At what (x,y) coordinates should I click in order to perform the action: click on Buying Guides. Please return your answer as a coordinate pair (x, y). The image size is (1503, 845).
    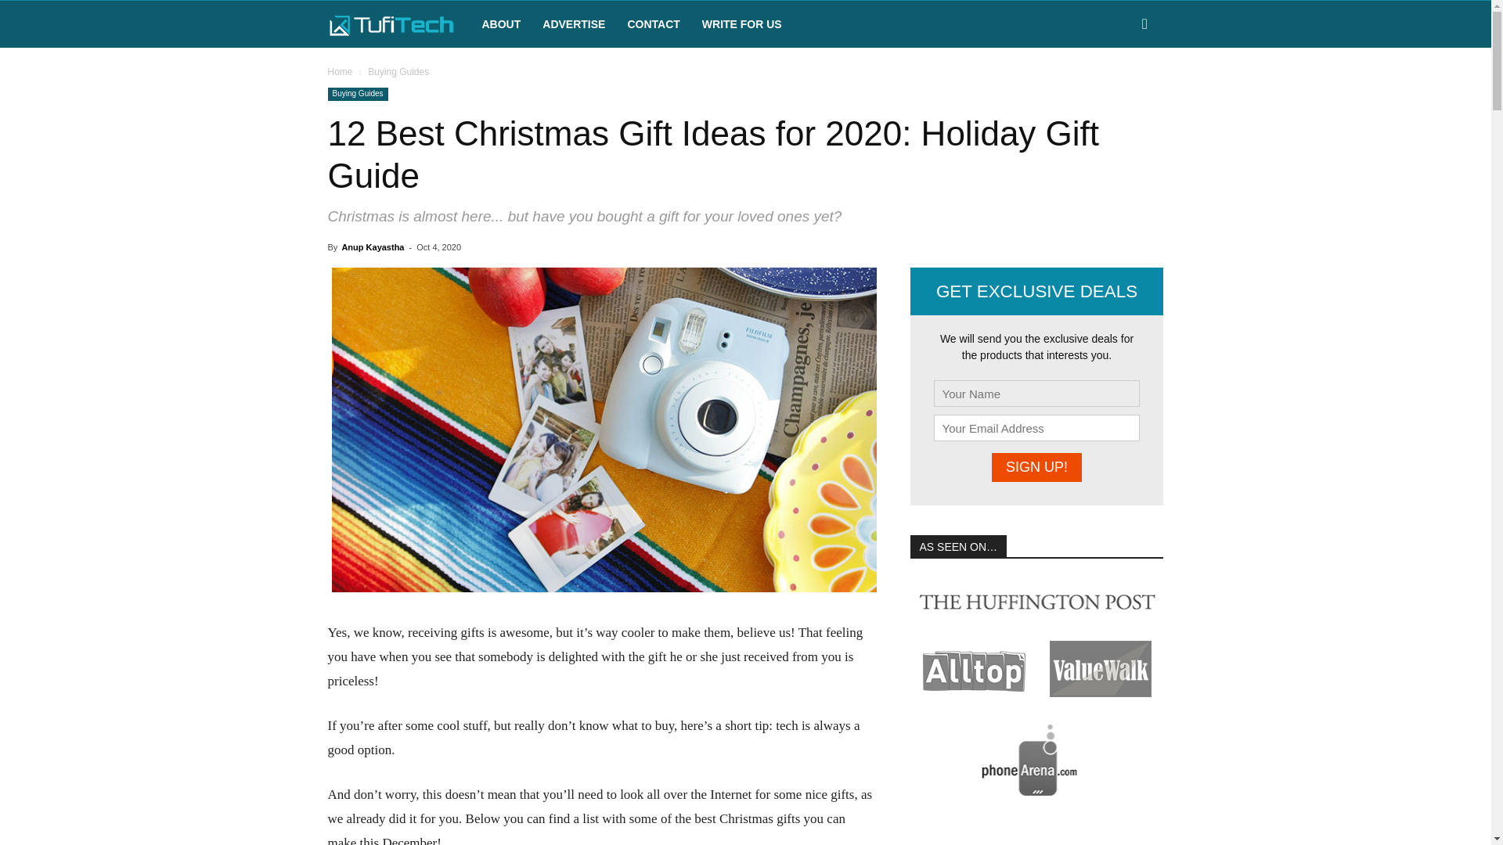
    Looking at the image, I should click on (357, 94).